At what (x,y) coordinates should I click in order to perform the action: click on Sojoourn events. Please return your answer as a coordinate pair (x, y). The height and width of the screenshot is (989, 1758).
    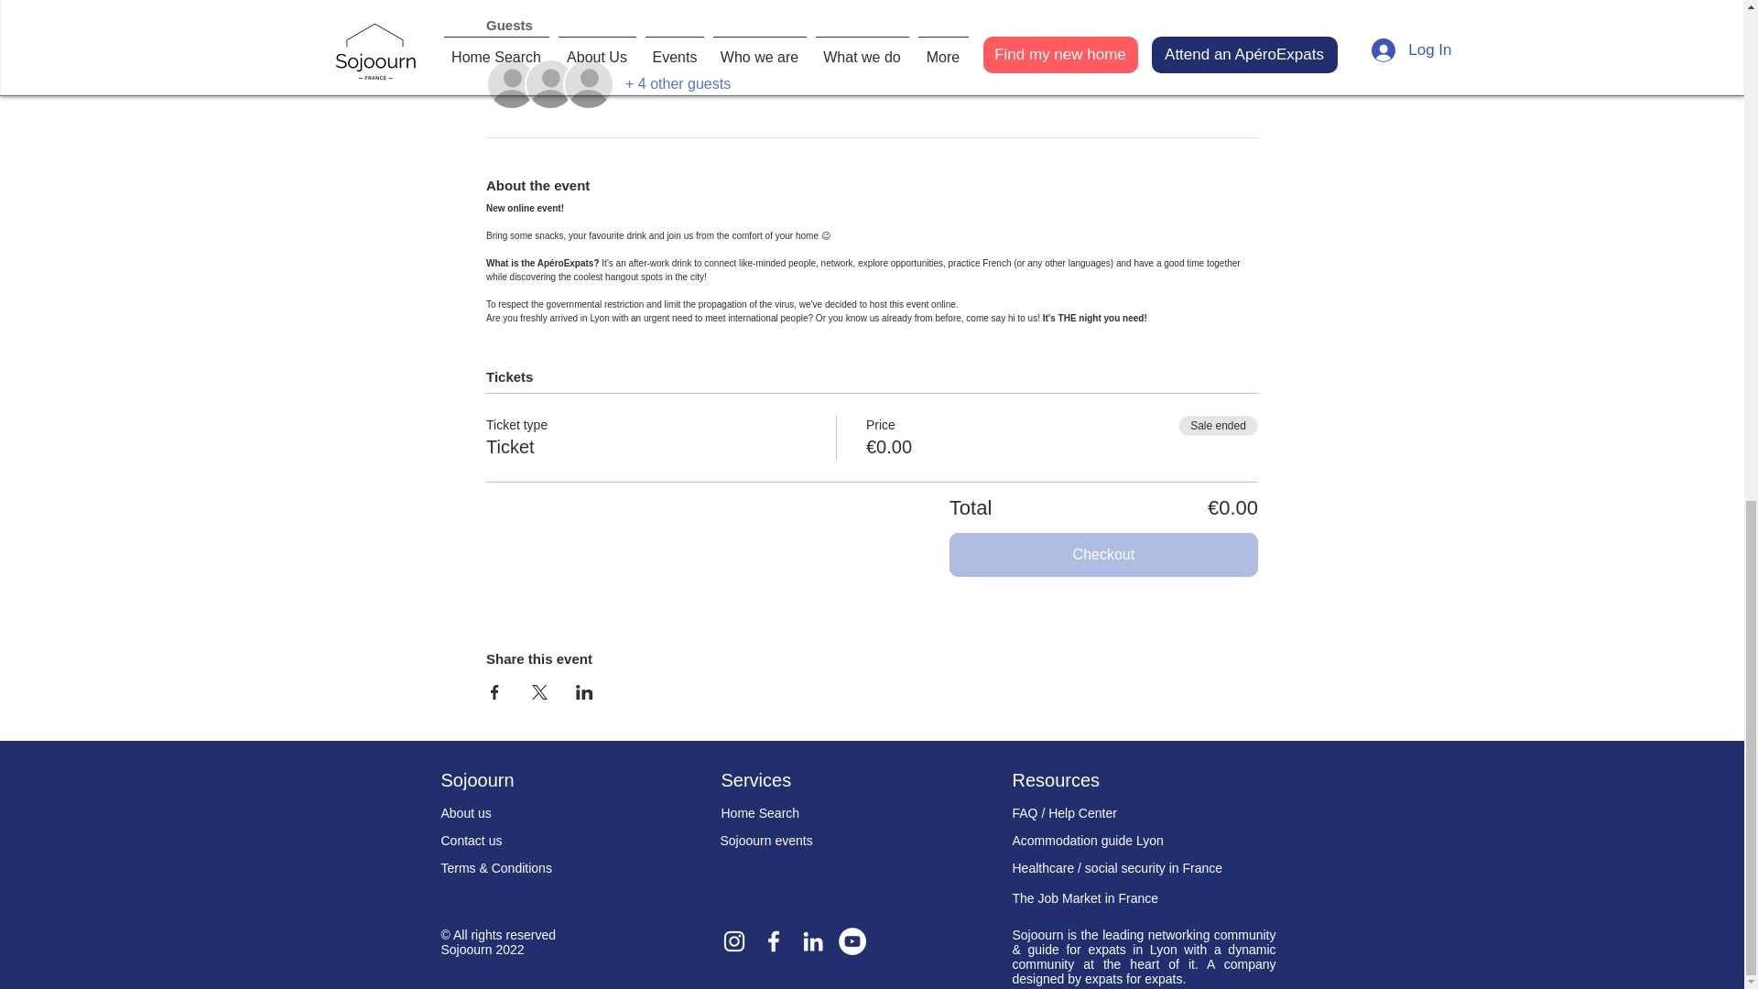
    Looking at the image, I should click on (765, 841).